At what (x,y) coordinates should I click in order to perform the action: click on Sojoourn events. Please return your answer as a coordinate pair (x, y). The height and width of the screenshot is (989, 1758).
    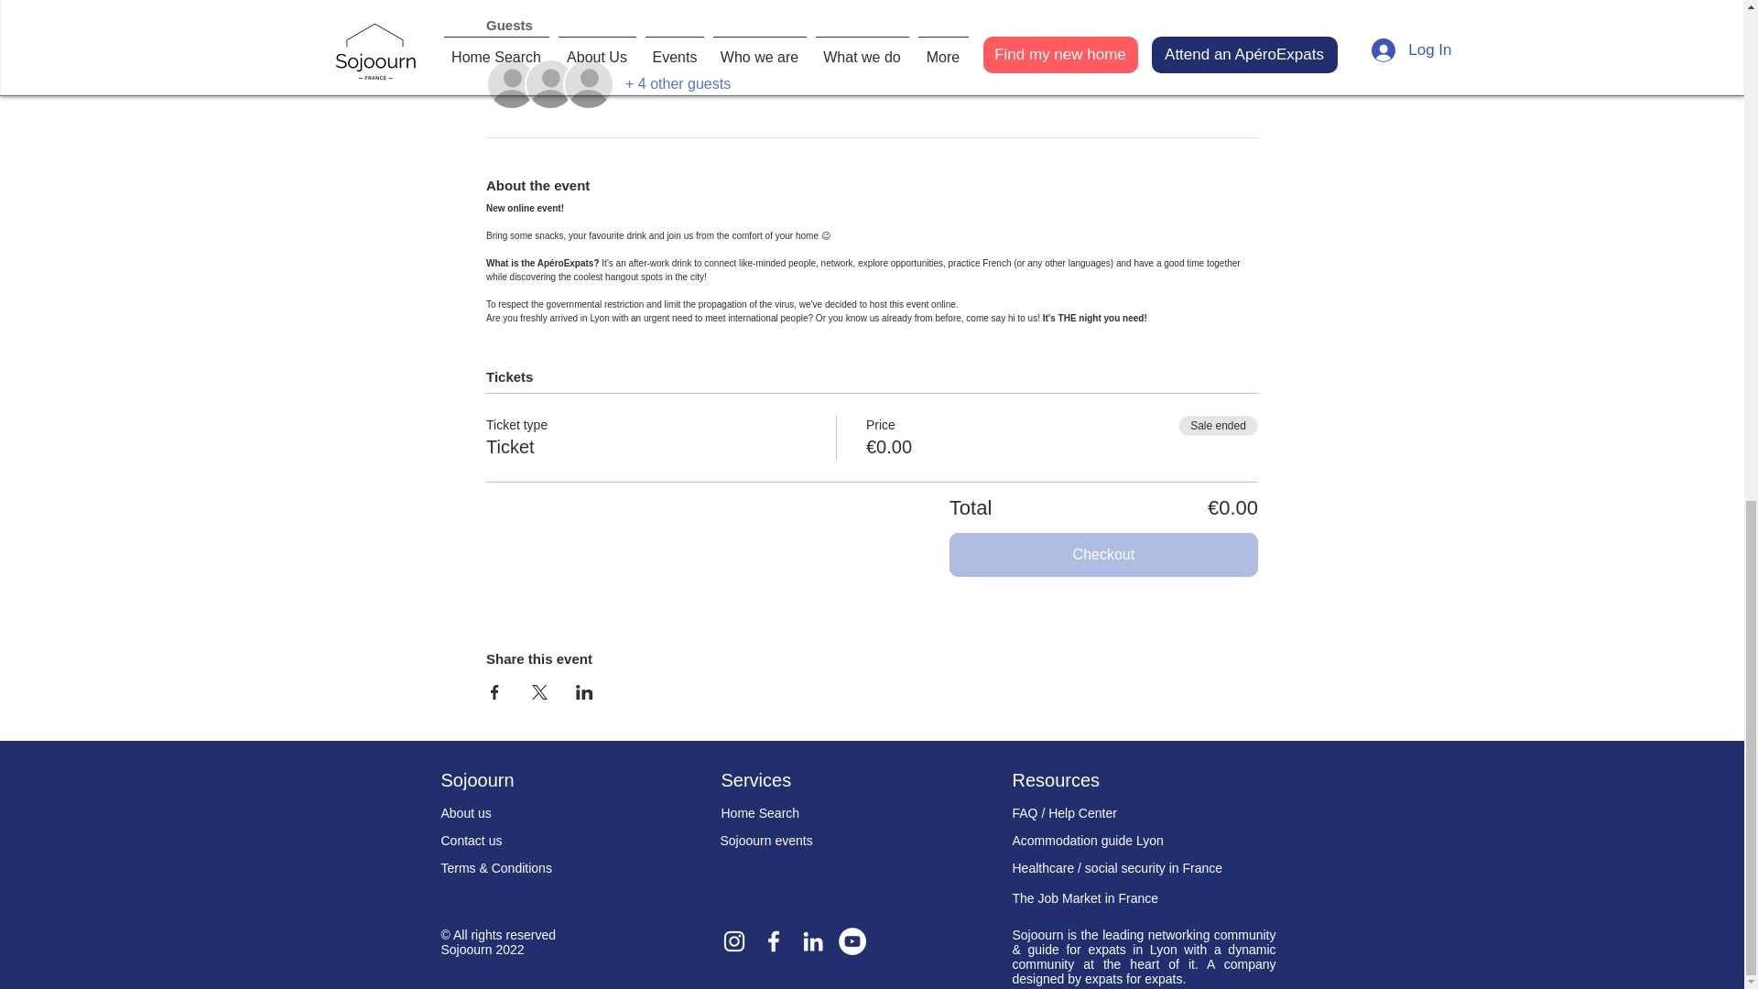
    Looking at the image, I should click on (765, 841).